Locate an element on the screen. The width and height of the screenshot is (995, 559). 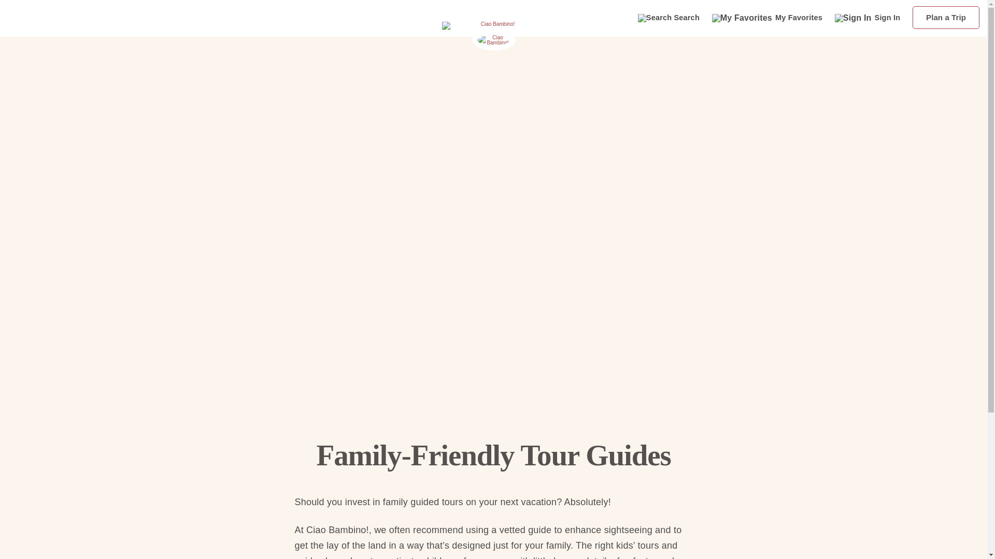
Ciao Bambino! is located at coordinates (493, 37).